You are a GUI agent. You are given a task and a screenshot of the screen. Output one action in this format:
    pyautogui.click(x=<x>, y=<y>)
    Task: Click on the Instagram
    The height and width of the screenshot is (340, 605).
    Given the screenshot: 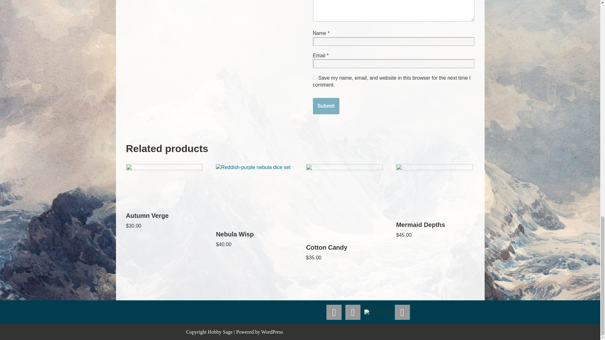 What is the action you would take?
    pyautogui.click(x=353, y=312)
    